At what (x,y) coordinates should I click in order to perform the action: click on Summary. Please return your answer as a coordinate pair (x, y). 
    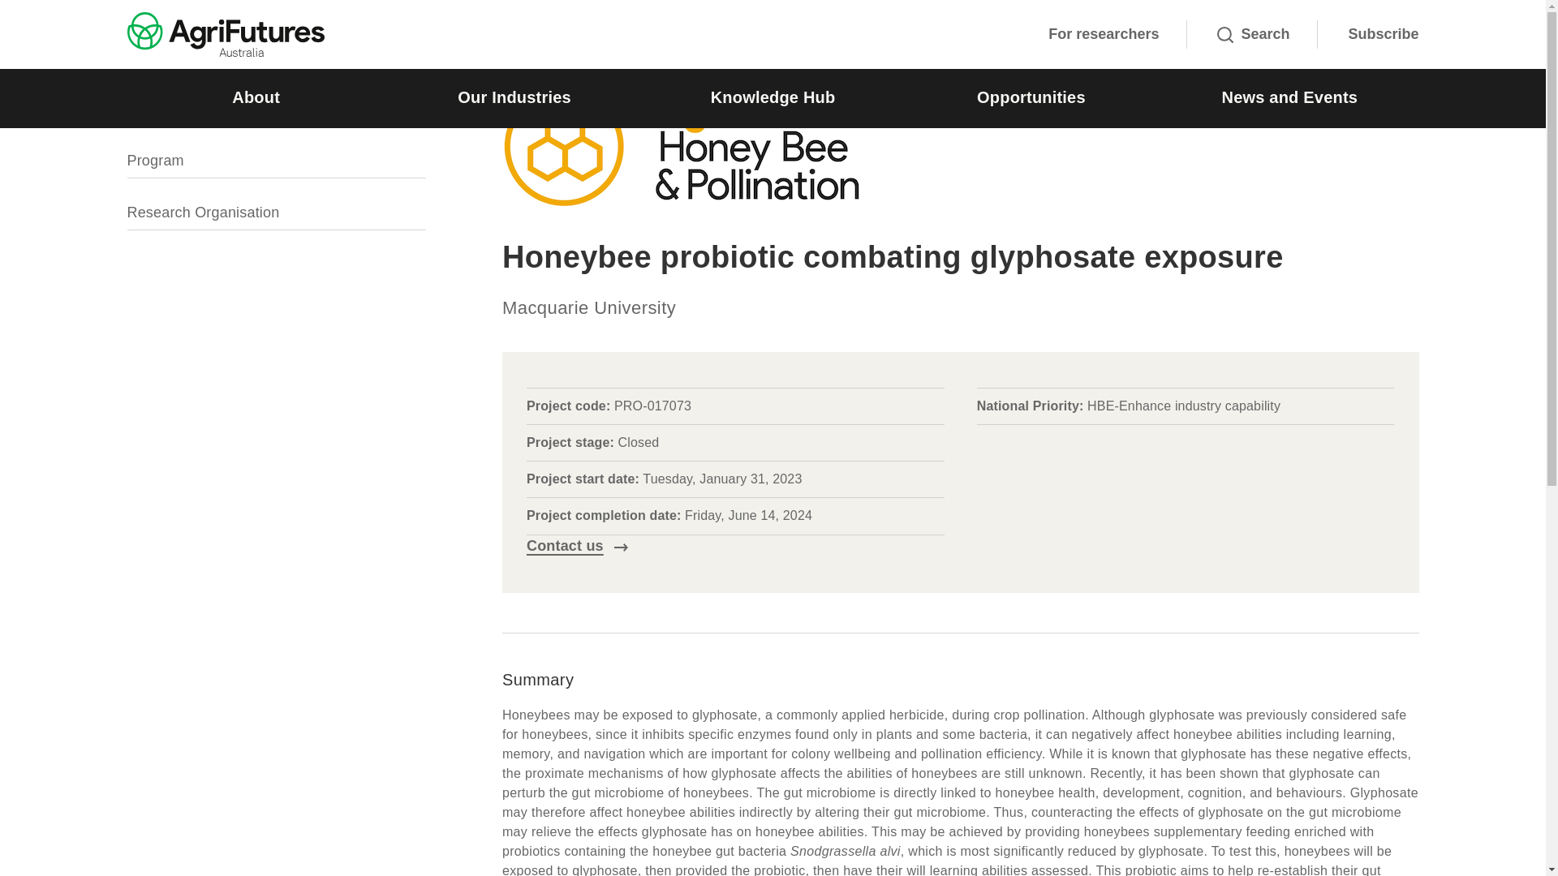
    Looking at the image, I should click on (157, 109).